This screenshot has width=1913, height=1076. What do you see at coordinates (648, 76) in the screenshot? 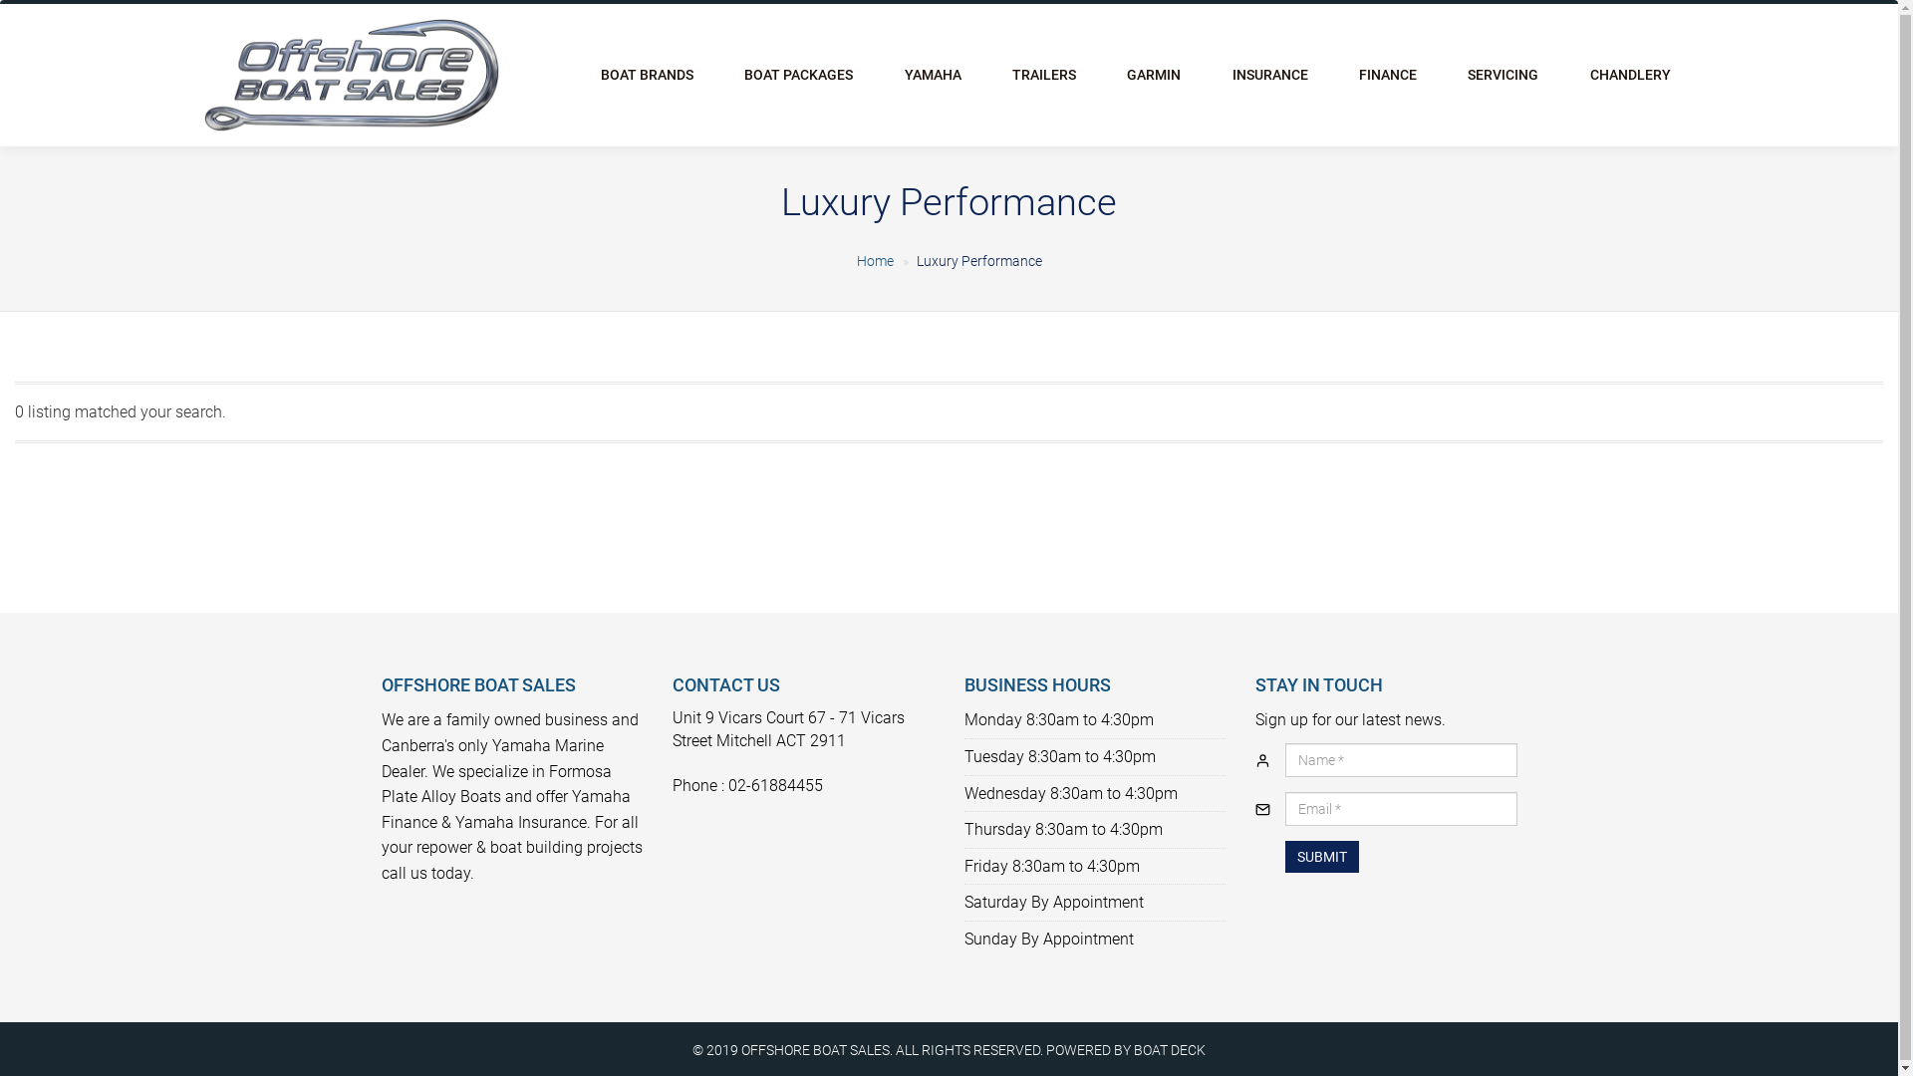
I see `BOAT BRANDS` at bounding box center [648, 76].